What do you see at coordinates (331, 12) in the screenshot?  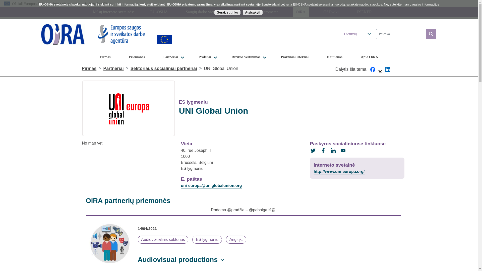 I see `OSHwiki` at bounding box center [331, 12].